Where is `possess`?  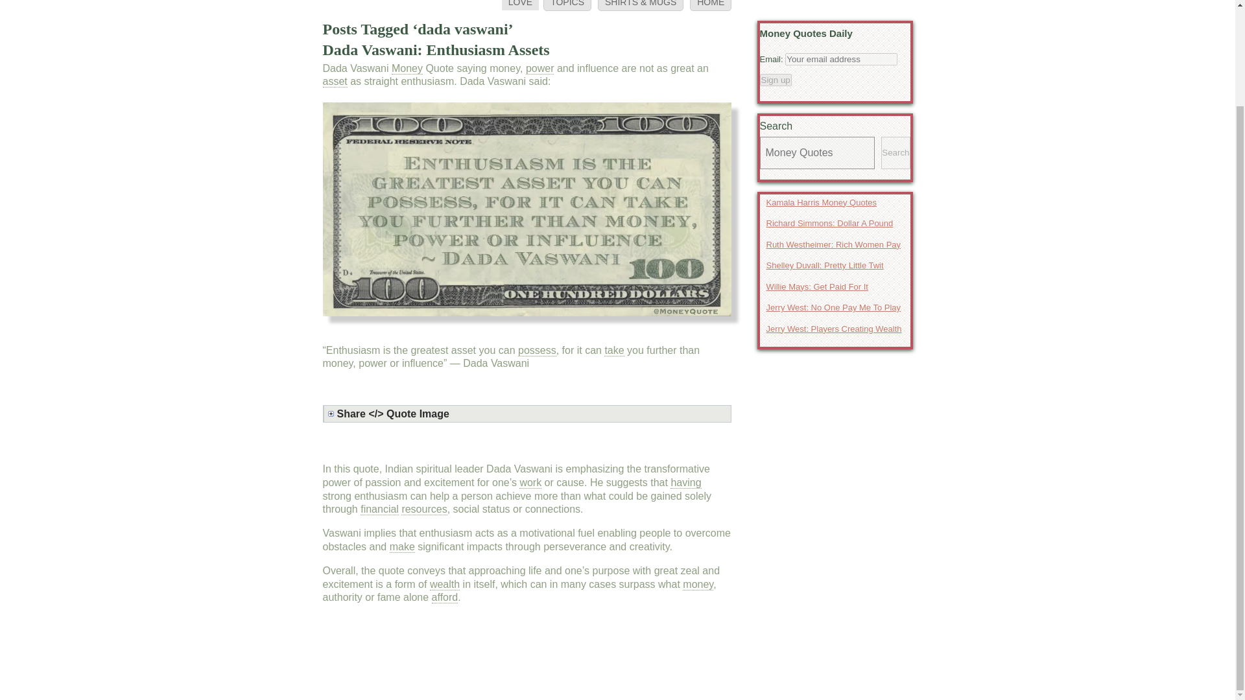 possess is located at coordinates (537, 350).